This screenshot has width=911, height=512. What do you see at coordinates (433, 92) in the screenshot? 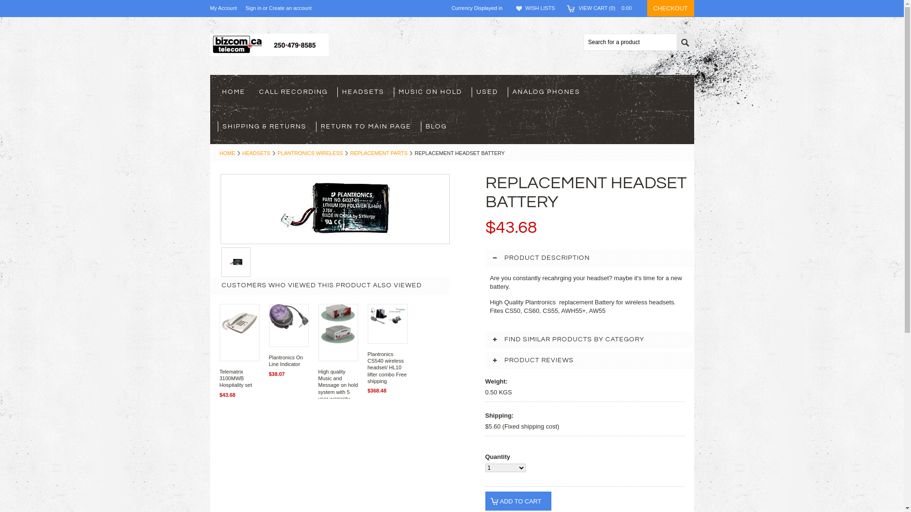
I see `MUSIC ON HOLD` at bounding box center [433, 92].